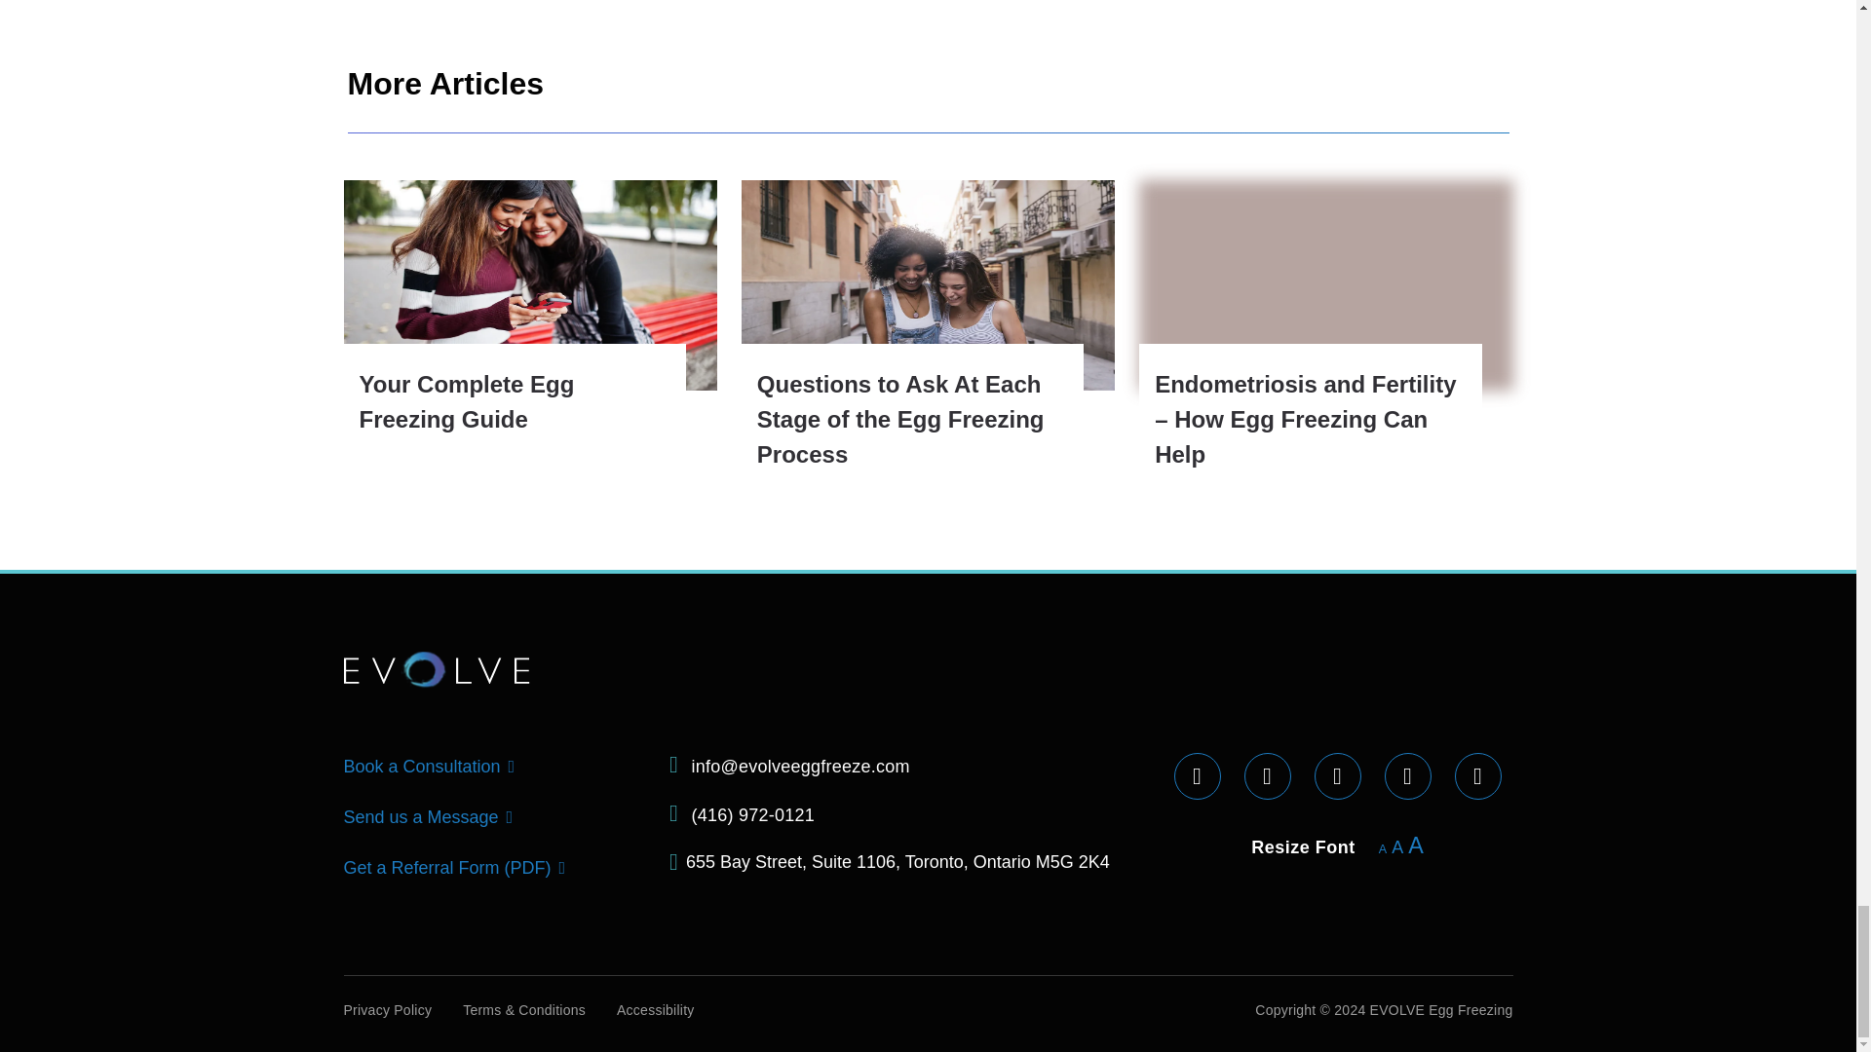 This screenshot has height=1052, width=1871. What do you see at coordinates (559, 867) in the screenshot?
I see `Download referral form PDF` at bounding box center [559, 867].